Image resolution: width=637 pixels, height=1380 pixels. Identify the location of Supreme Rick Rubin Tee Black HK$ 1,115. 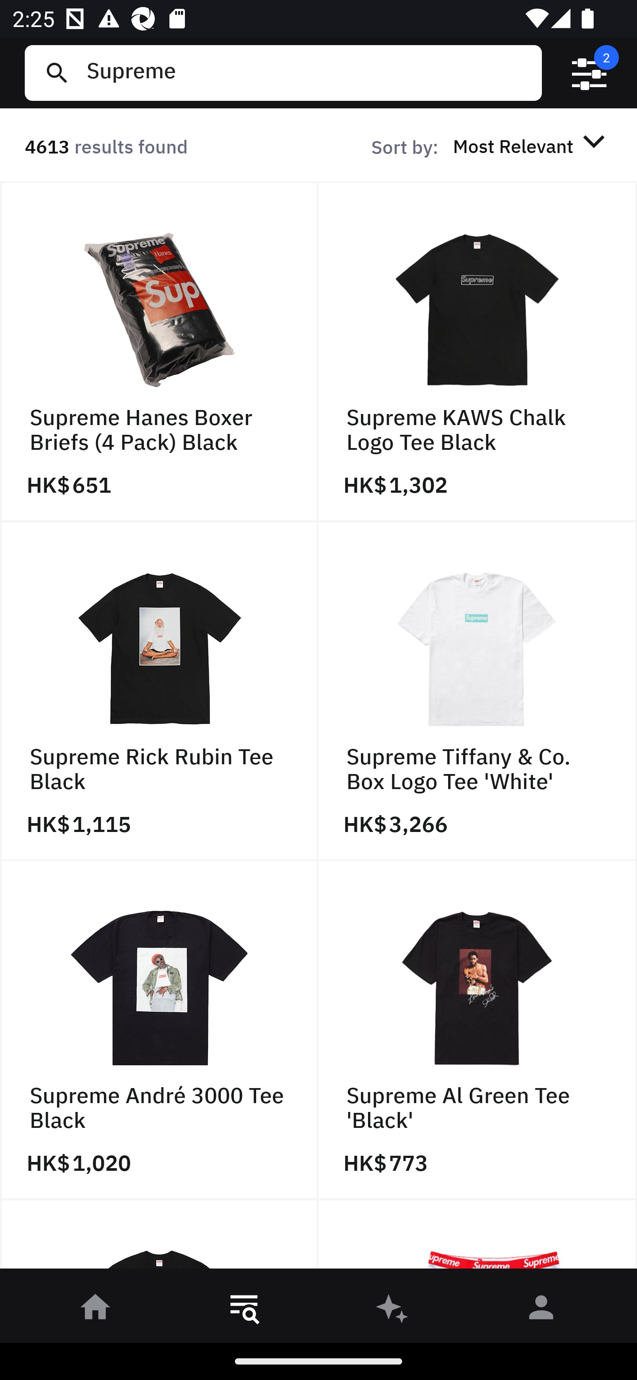
(159, 691).